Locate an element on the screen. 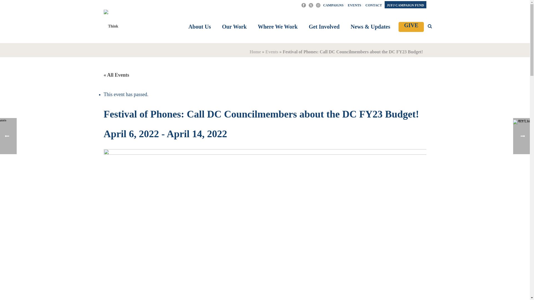 This screenshot has width=534, height=300. CAMPAIGNS is located at coordinates (333, 5).